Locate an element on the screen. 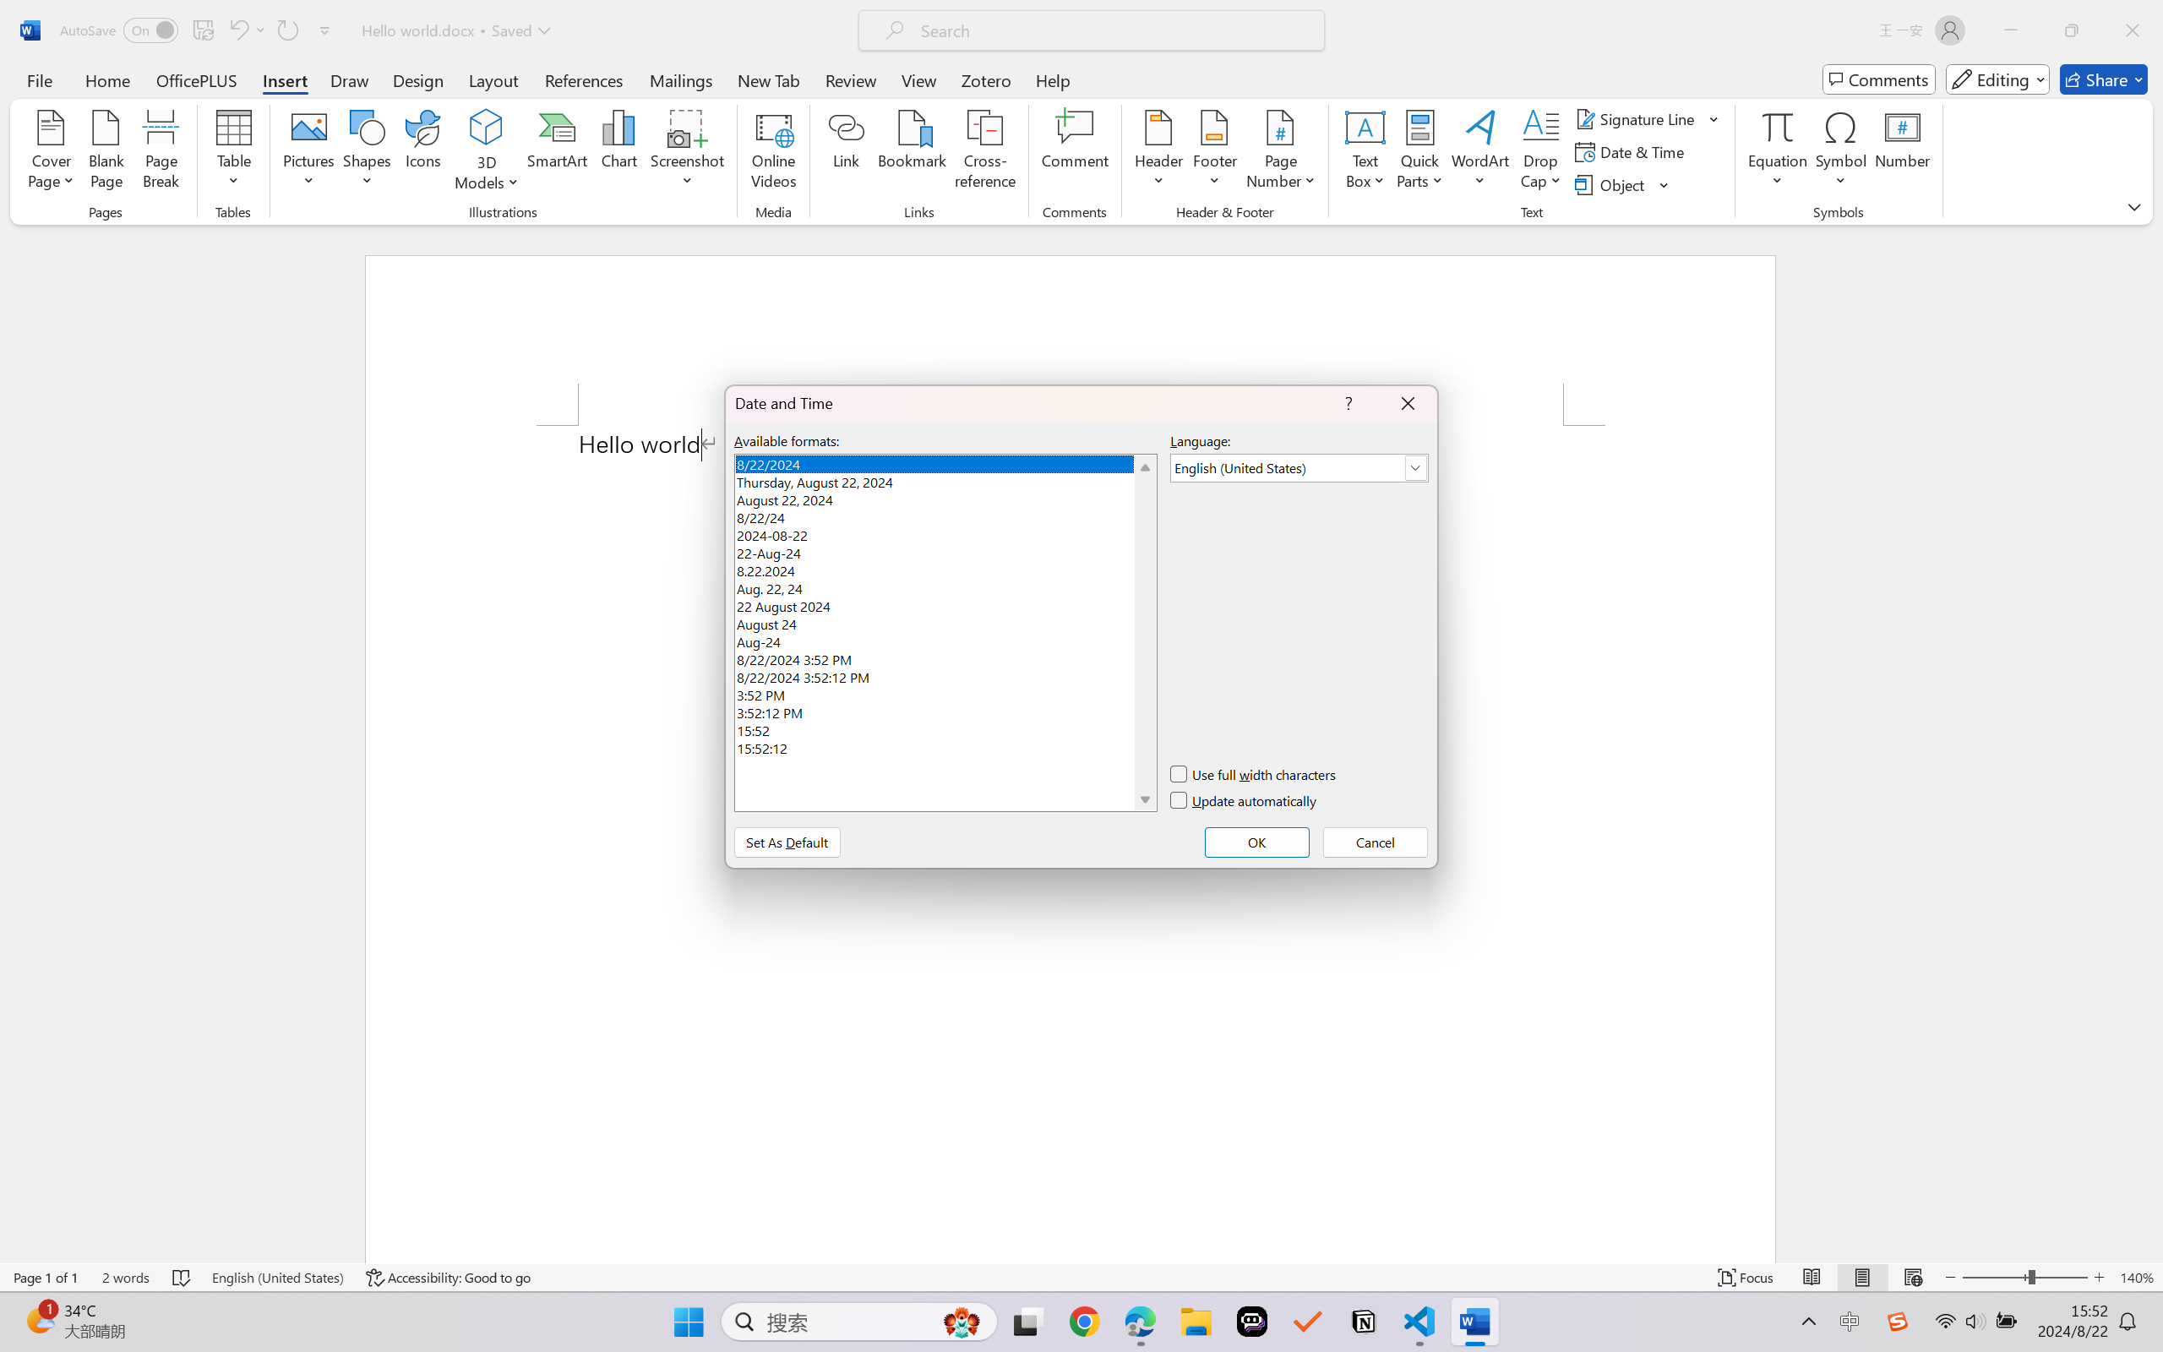  Class: NetUIScrollBar is located at coordinates (2152, 744).